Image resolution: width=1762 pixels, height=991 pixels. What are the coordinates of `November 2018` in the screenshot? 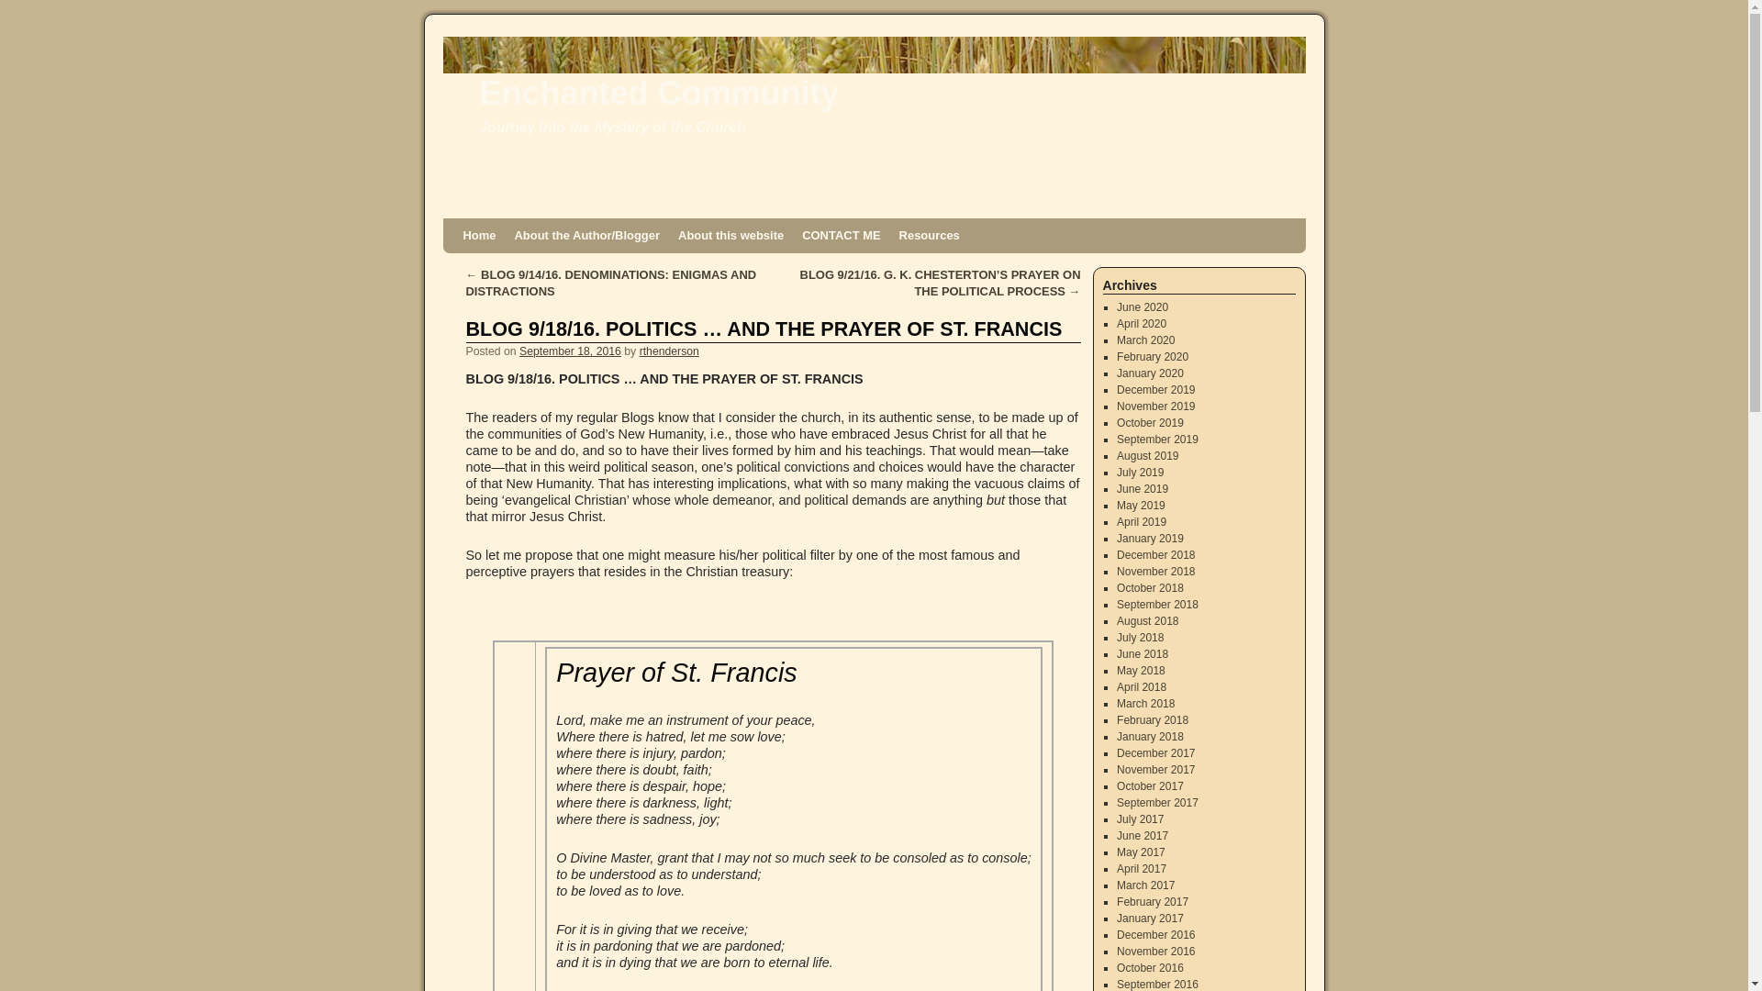 It's located at (1155, 571).